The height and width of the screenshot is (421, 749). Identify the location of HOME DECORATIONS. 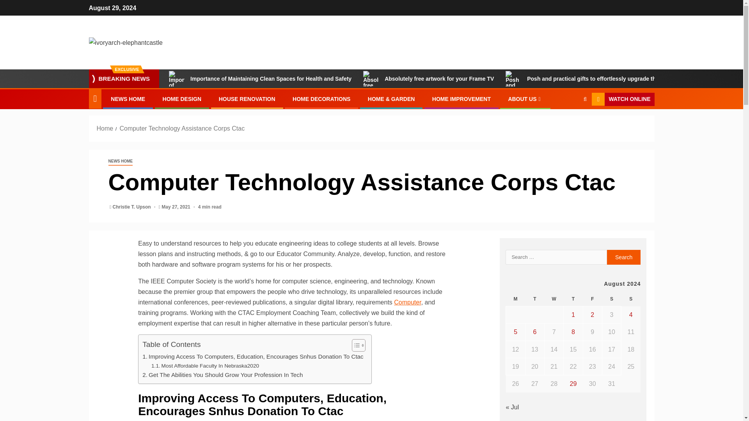
(321, 99).